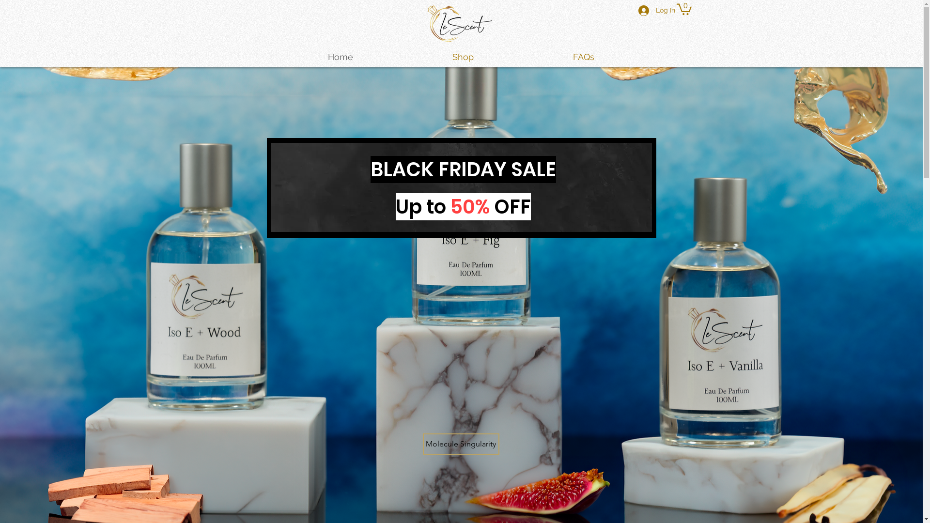  Describe the element at coordinates (463, 57) in the screenshot. I see `Shop` at that location.